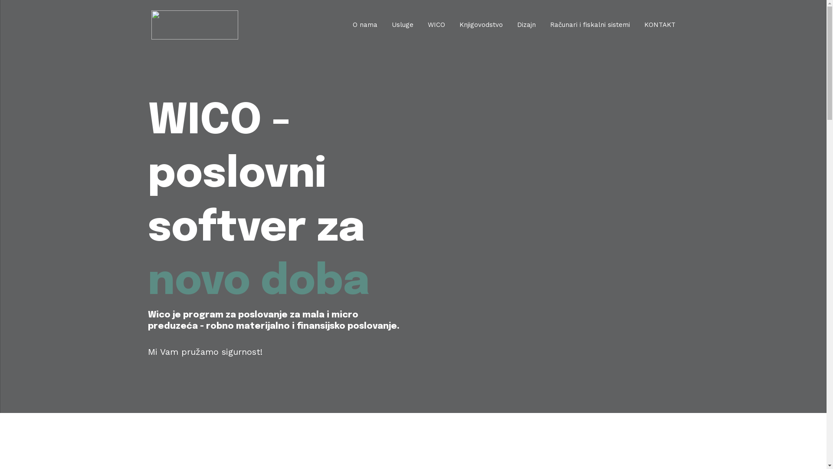 This screenshot has height=469, width=833. What do you see at coordinates (436, 25) in the screenshot?
I see `WICO` at bounding box center [436, 25].